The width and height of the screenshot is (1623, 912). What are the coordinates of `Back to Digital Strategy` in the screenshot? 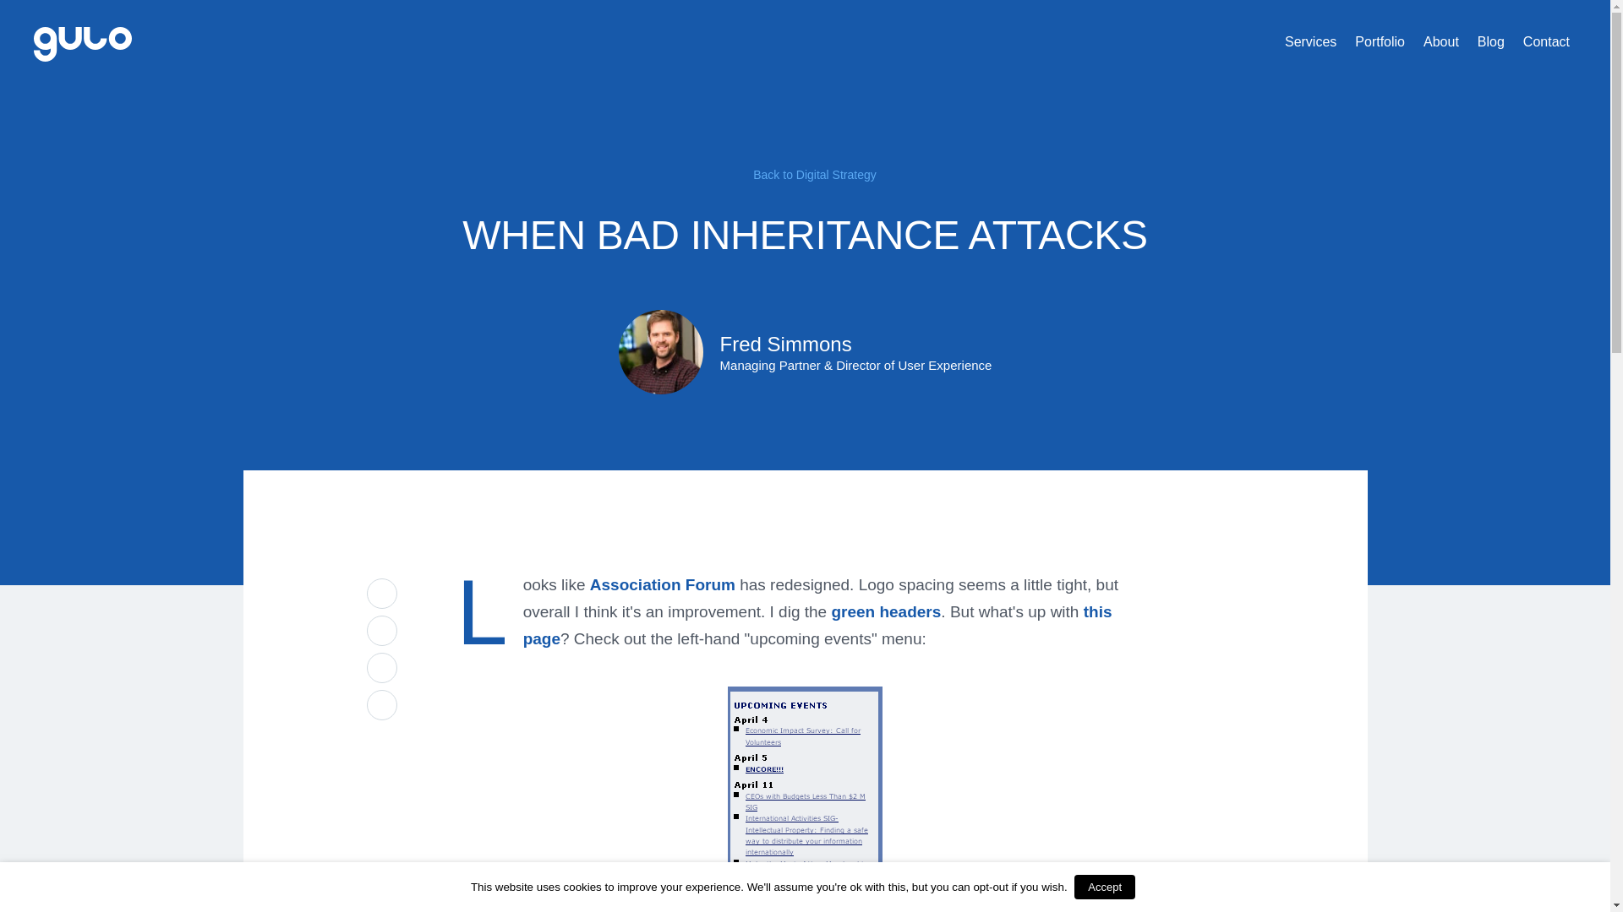 It's located at (805, 174).